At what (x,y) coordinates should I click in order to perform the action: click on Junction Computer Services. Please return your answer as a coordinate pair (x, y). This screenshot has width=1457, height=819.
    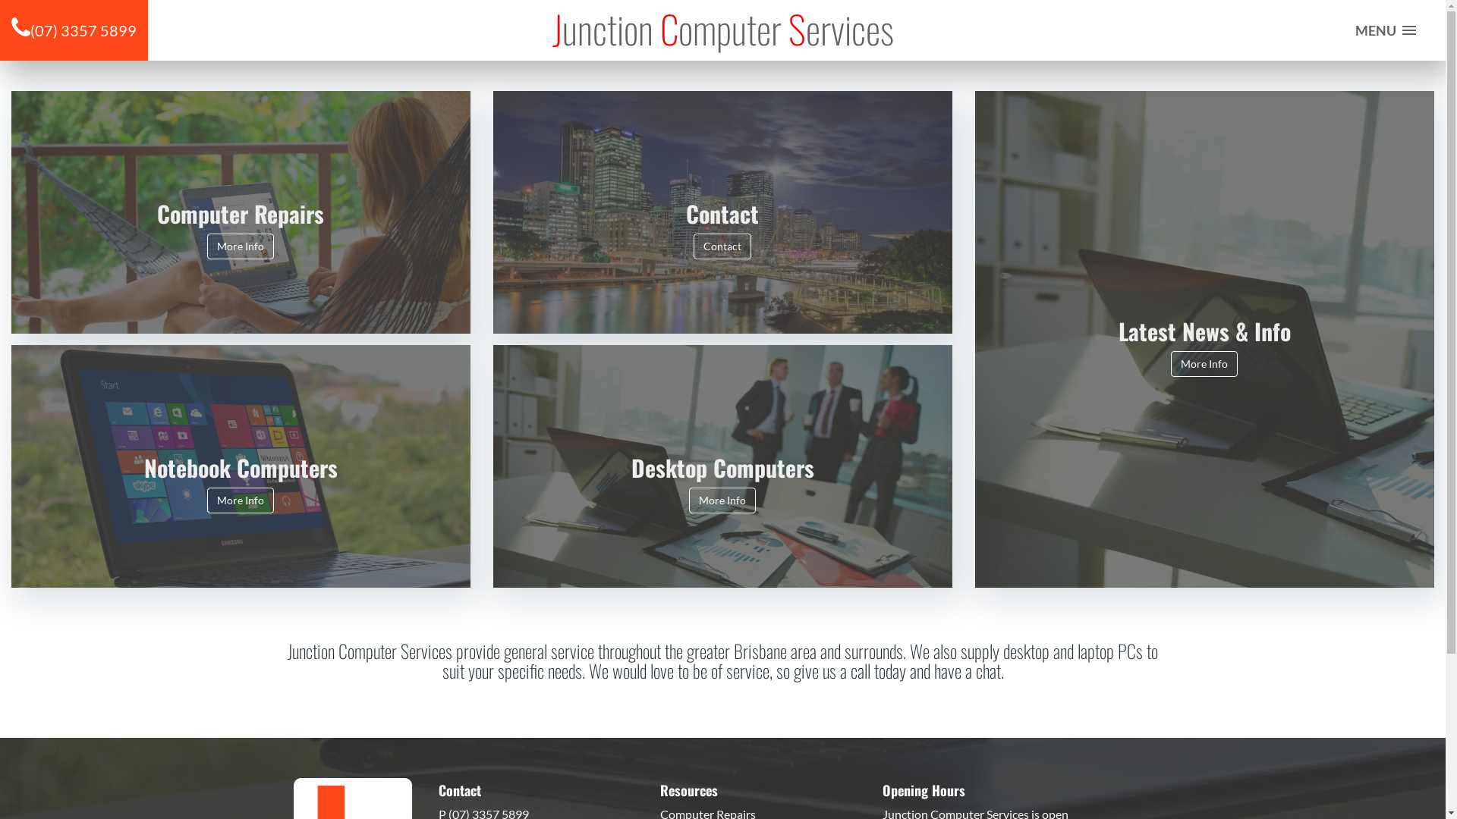
    Looking at the image, I should click on (722, 29).